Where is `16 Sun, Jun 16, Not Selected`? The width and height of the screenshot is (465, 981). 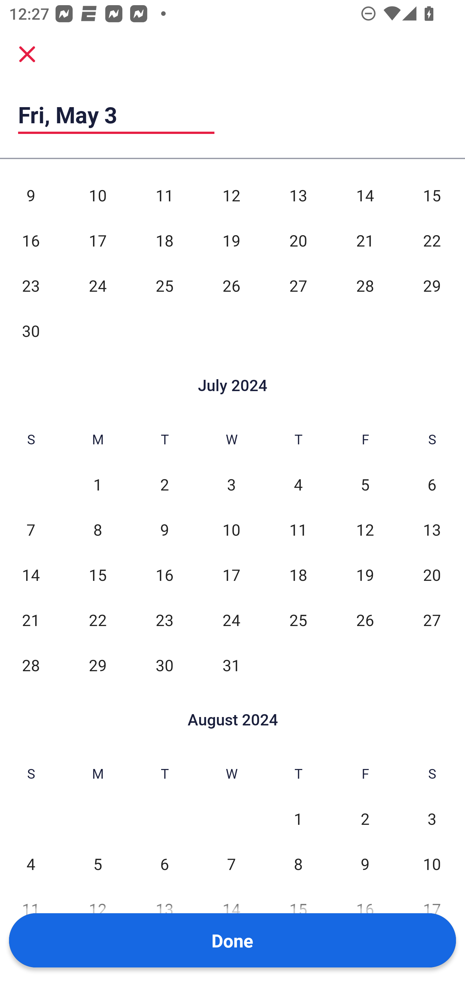 16 Sun, Jun 16, Not Selected is located at coordinates (31, 240).